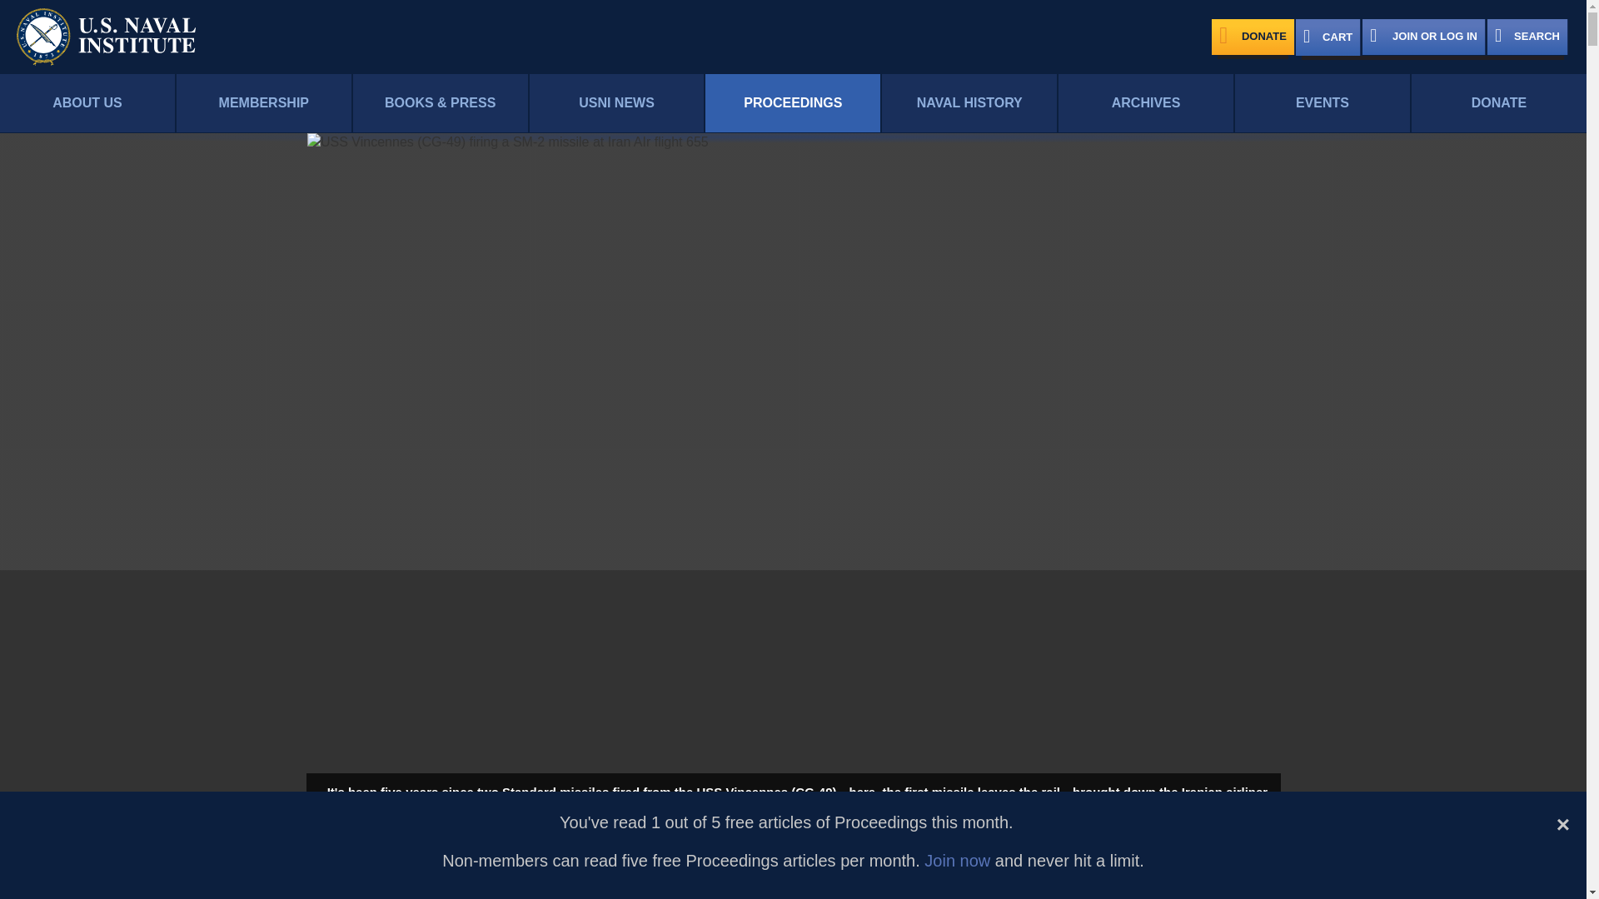 The height and width of the screenshot is (899, 1599). Describe the element at coordinates (263, 103) in the screenshot. I see `MEMBERSHIP` at that location.